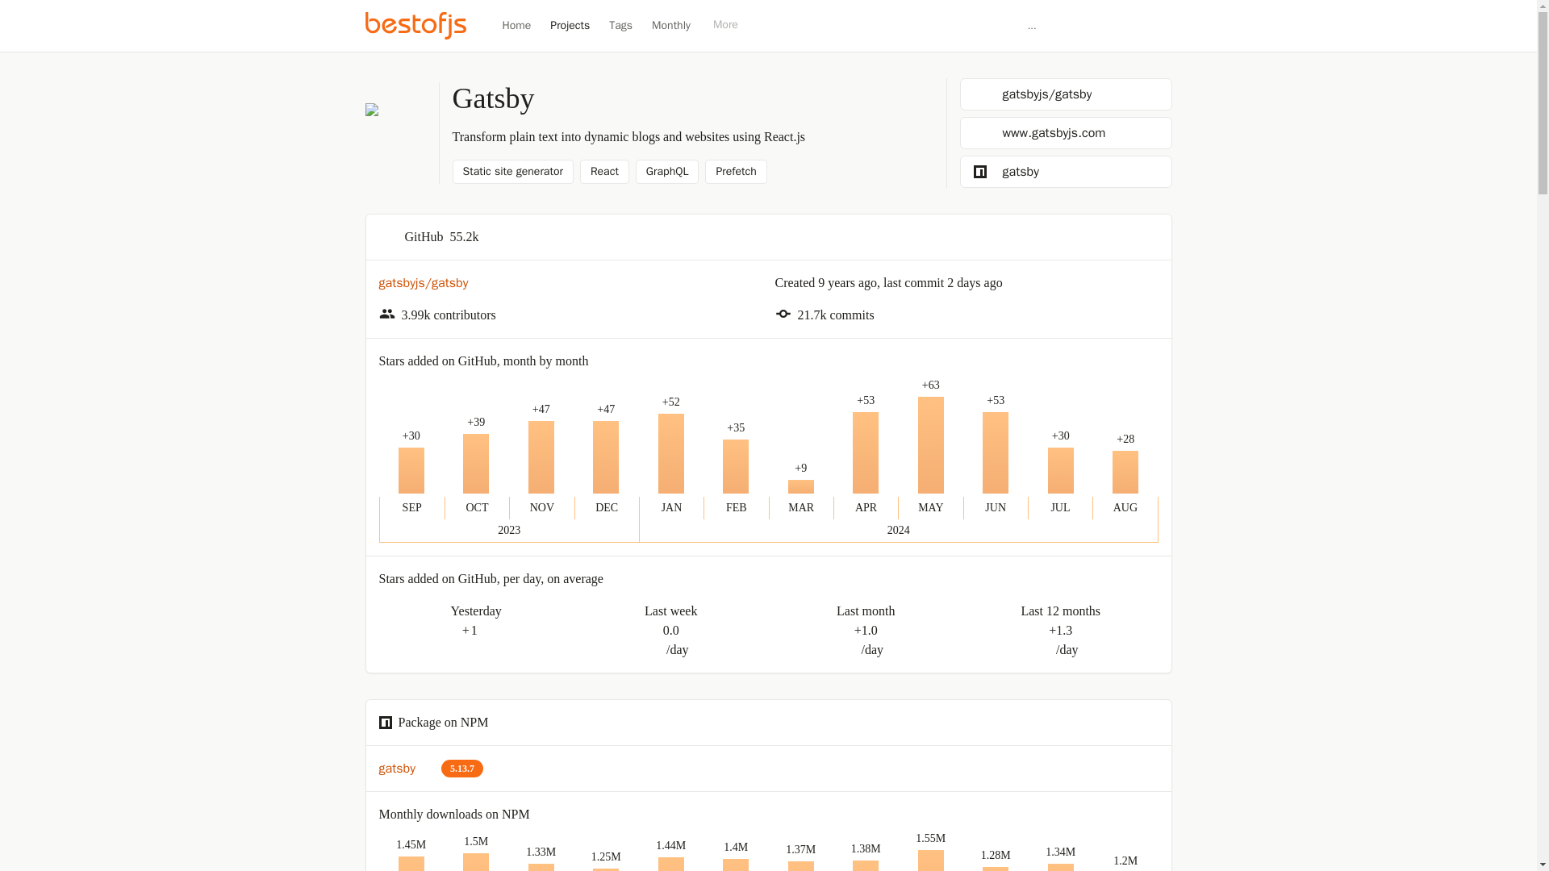  I want to click on Static site generator, so click(512, 171).